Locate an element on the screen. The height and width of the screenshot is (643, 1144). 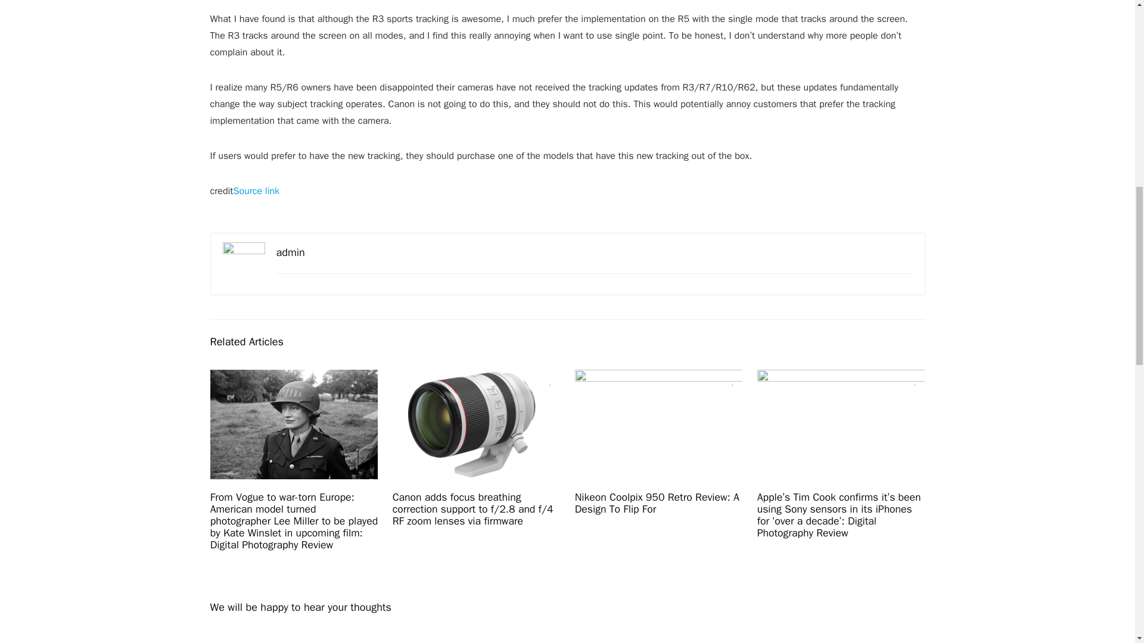
Nikeon Coolpix 950 Retro Review: A Design To Flip For is located at coordinates (657, 503).